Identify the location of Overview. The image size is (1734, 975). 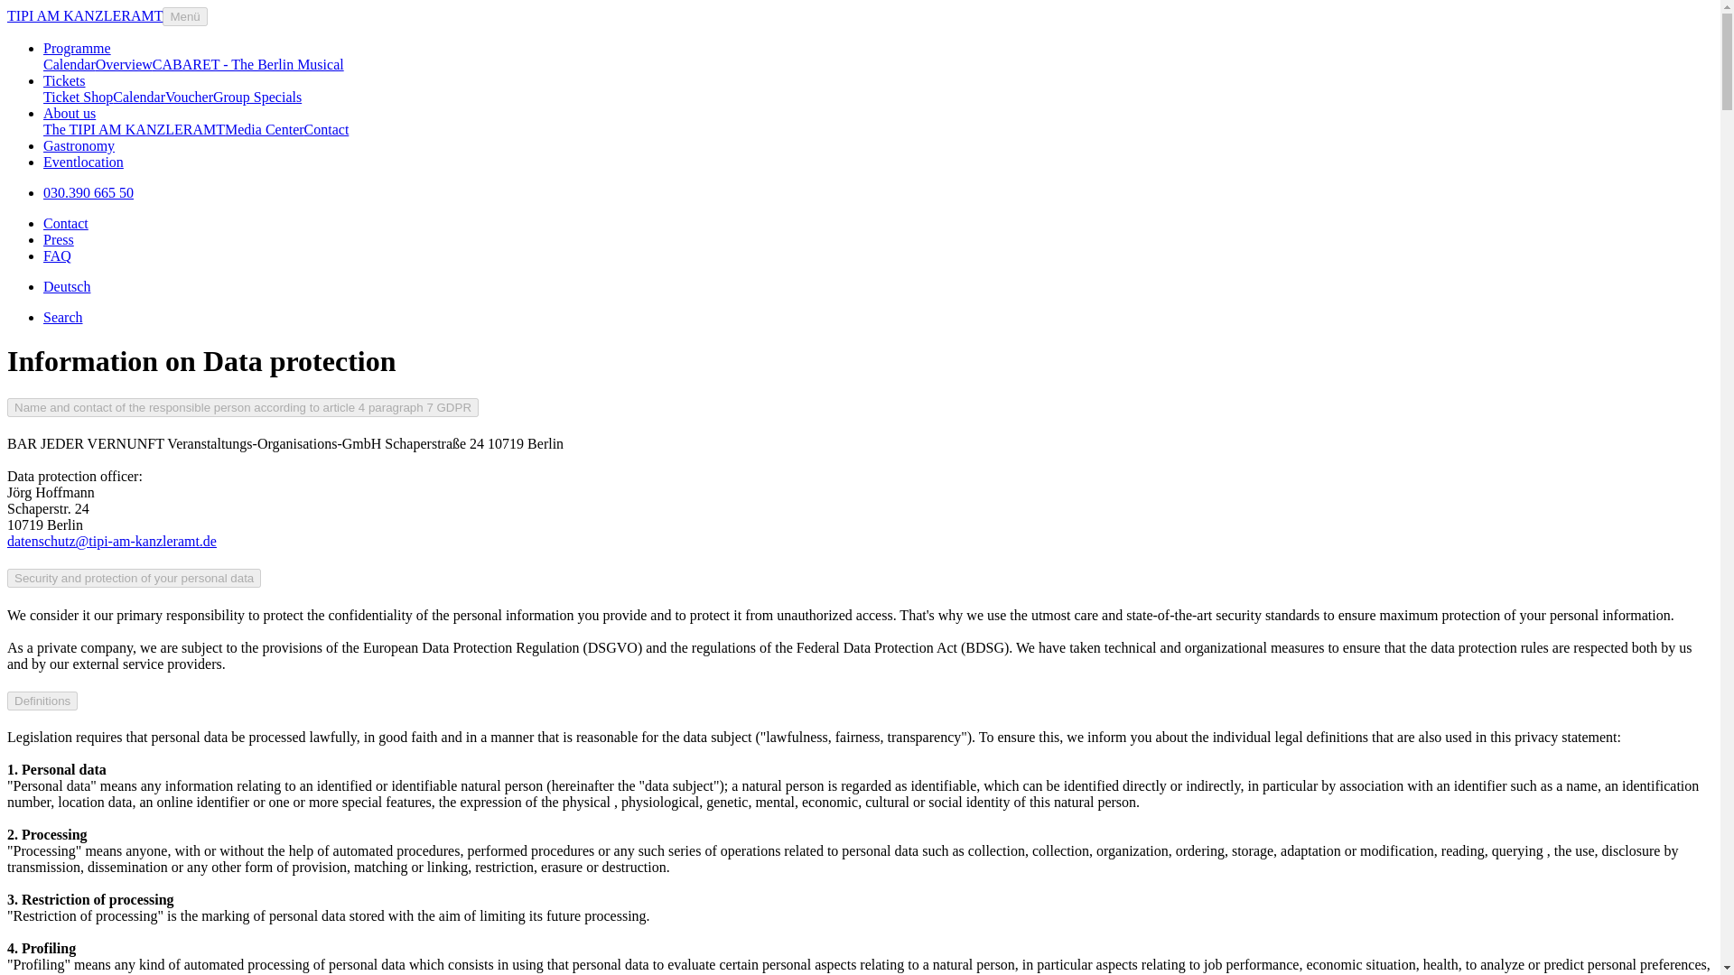
(123, 63).